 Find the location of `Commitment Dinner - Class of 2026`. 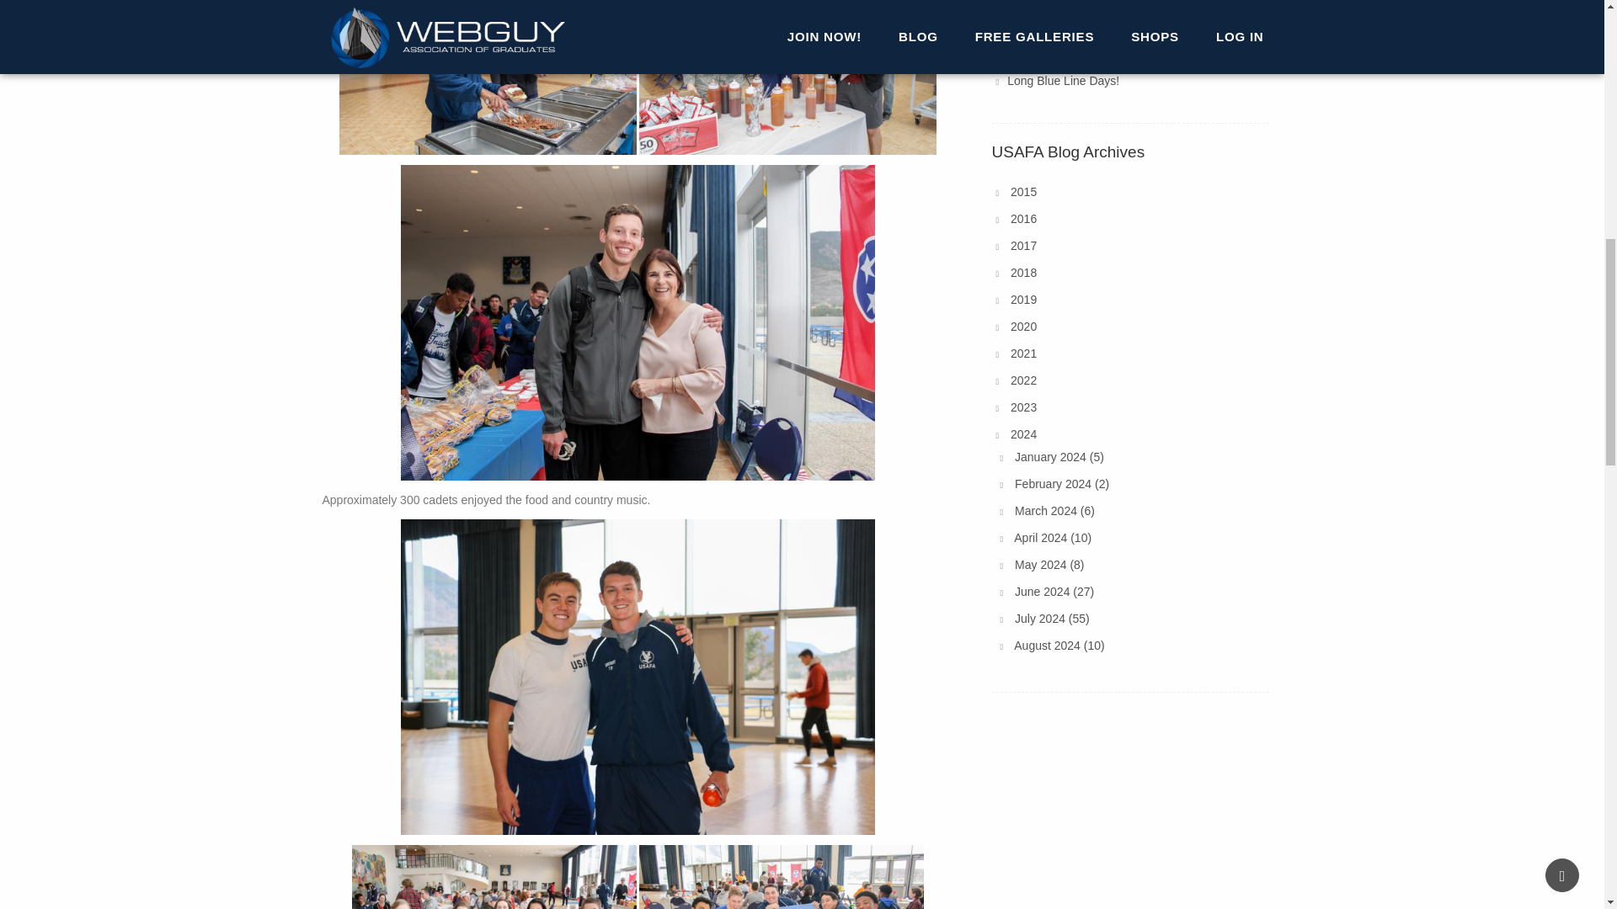

Commitment Dinner - Class of 2026 is located at coordinates (1101, 3).